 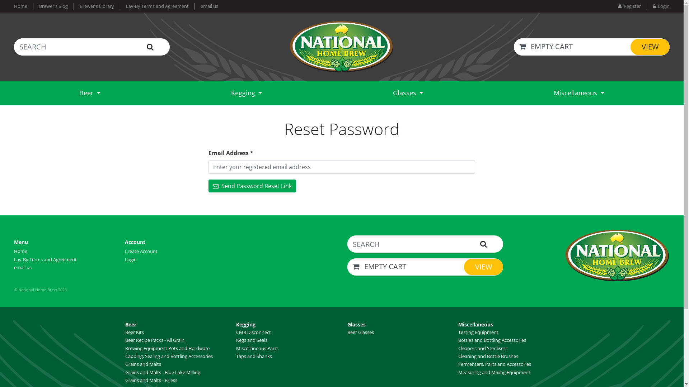 I want to click on Grains and Malts - Blue Lake Milling, so click(x=163, y=372).